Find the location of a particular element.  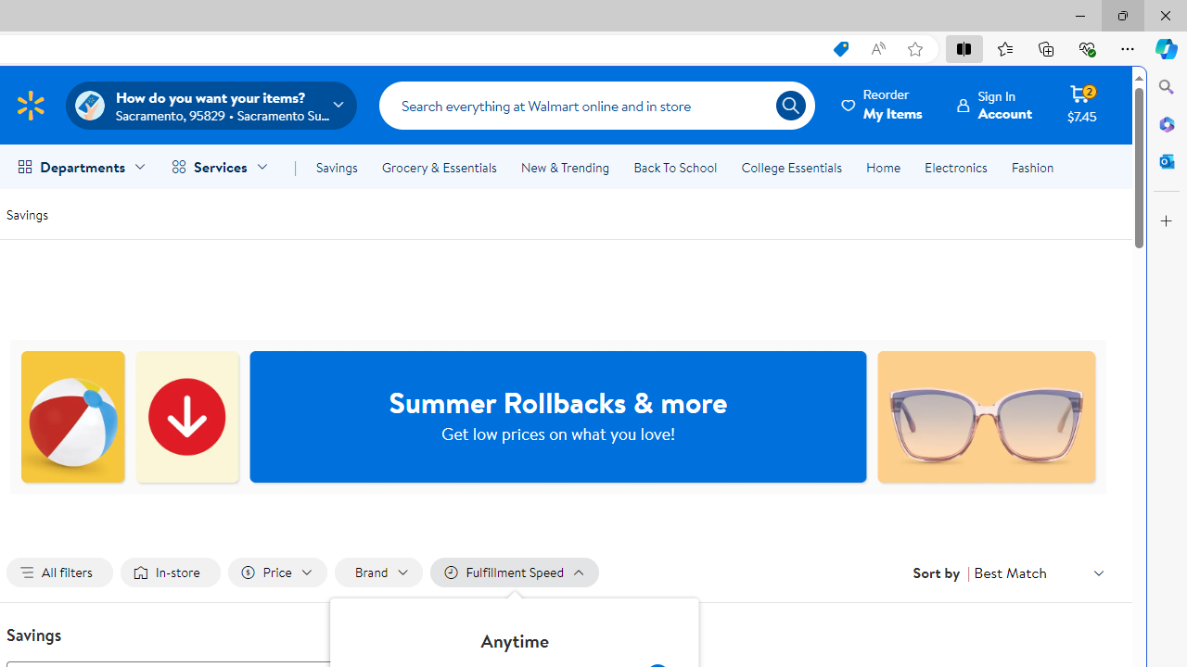

Sign InAccount is located at coordinates (994, 105).